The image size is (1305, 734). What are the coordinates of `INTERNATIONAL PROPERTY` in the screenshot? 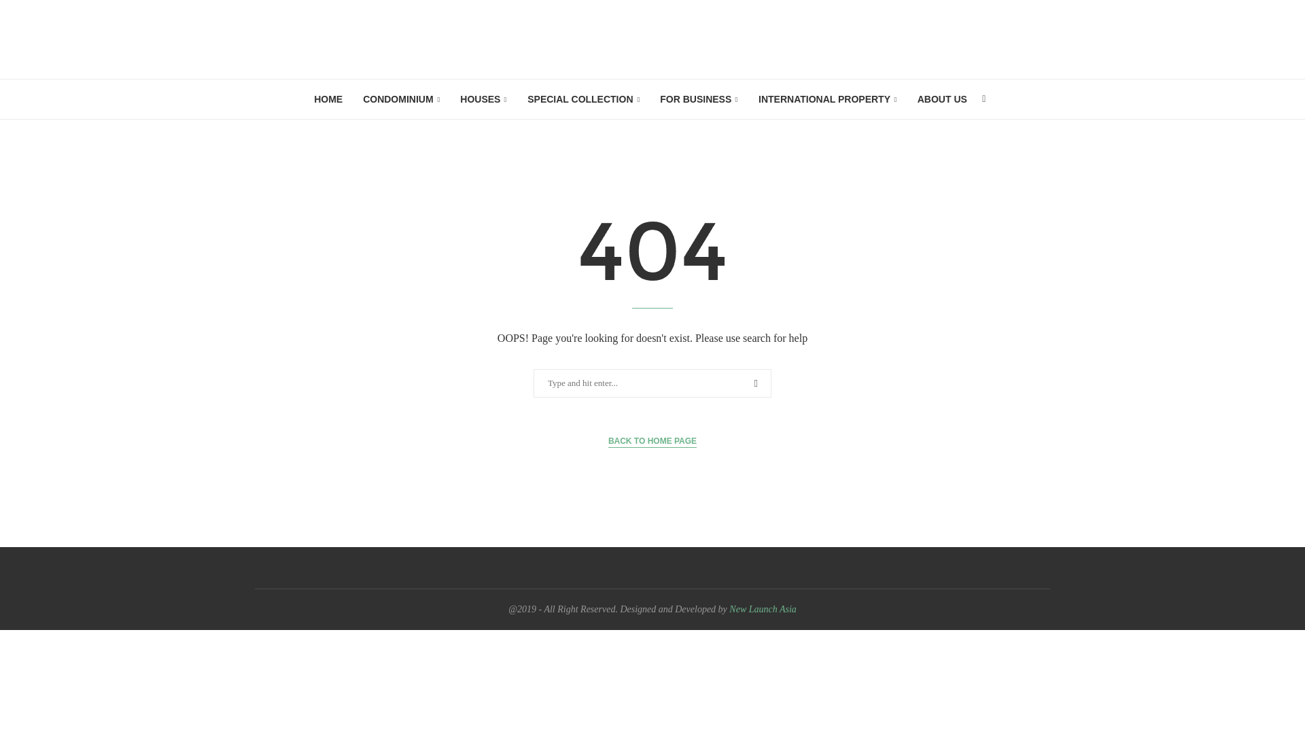 It's located at (828, 99).